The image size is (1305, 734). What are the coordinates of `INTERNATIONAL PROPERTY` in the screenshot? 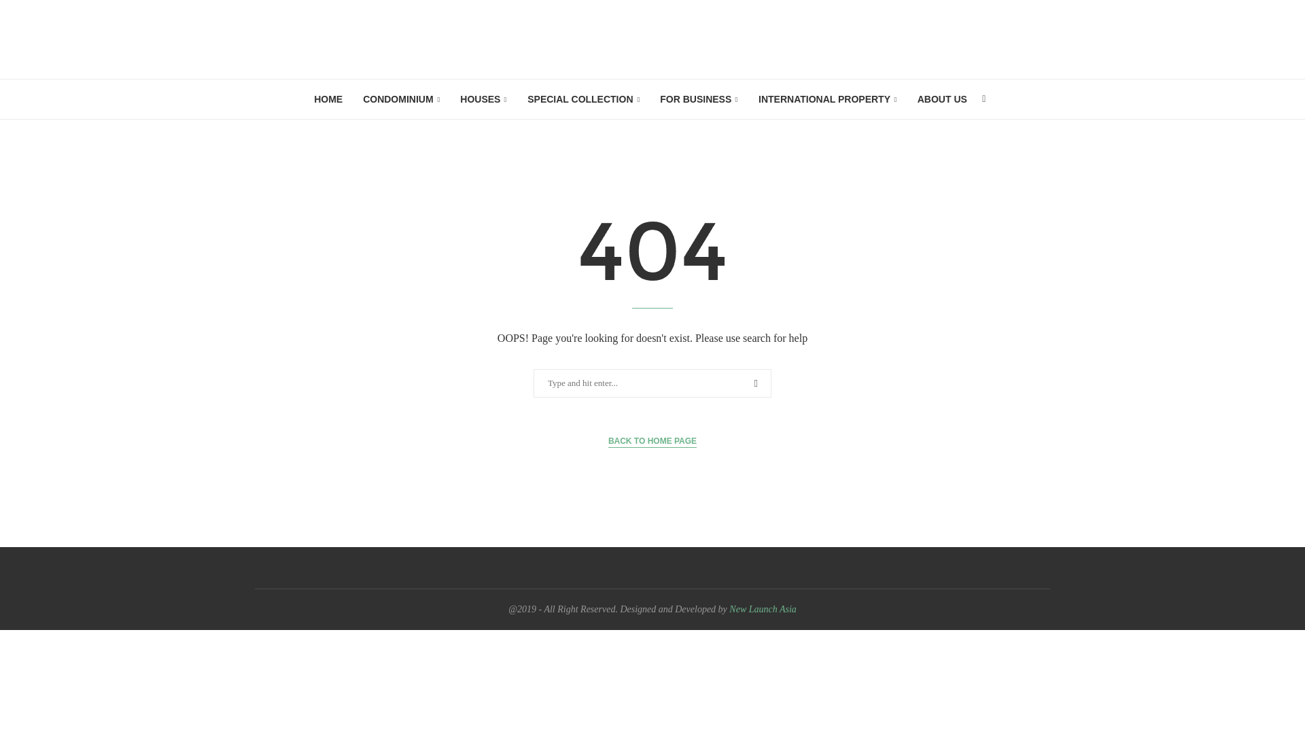 It's located at (828, 99).